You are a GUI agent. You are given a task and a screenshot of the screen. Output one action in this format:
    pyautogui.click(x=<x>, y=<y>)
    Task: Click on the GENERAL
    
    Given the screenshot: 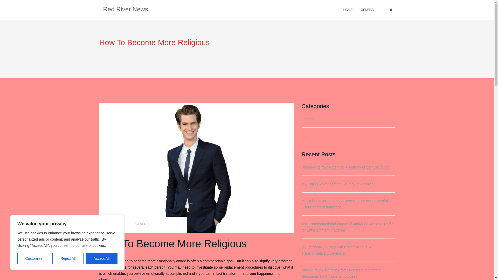 What is the action you would take?
    pyautogui.click(x=143, y=226)
    